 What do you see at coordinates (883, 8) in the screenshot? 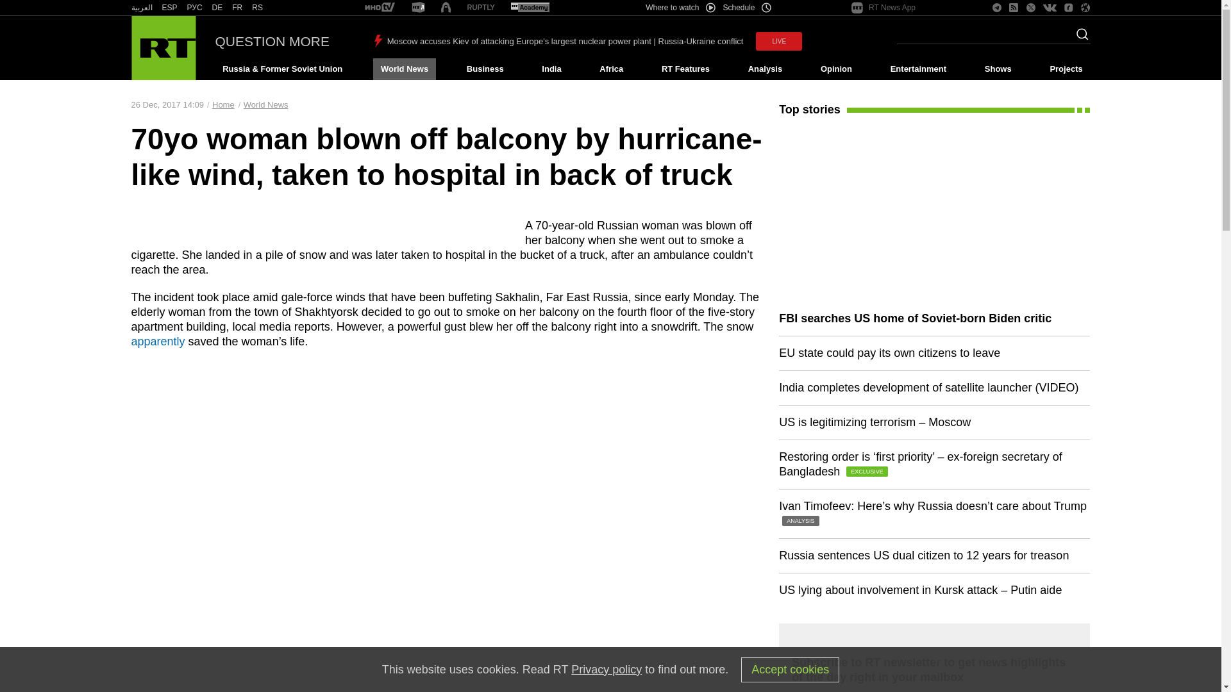
I see `RT News App` at bounding box center [883, 8].